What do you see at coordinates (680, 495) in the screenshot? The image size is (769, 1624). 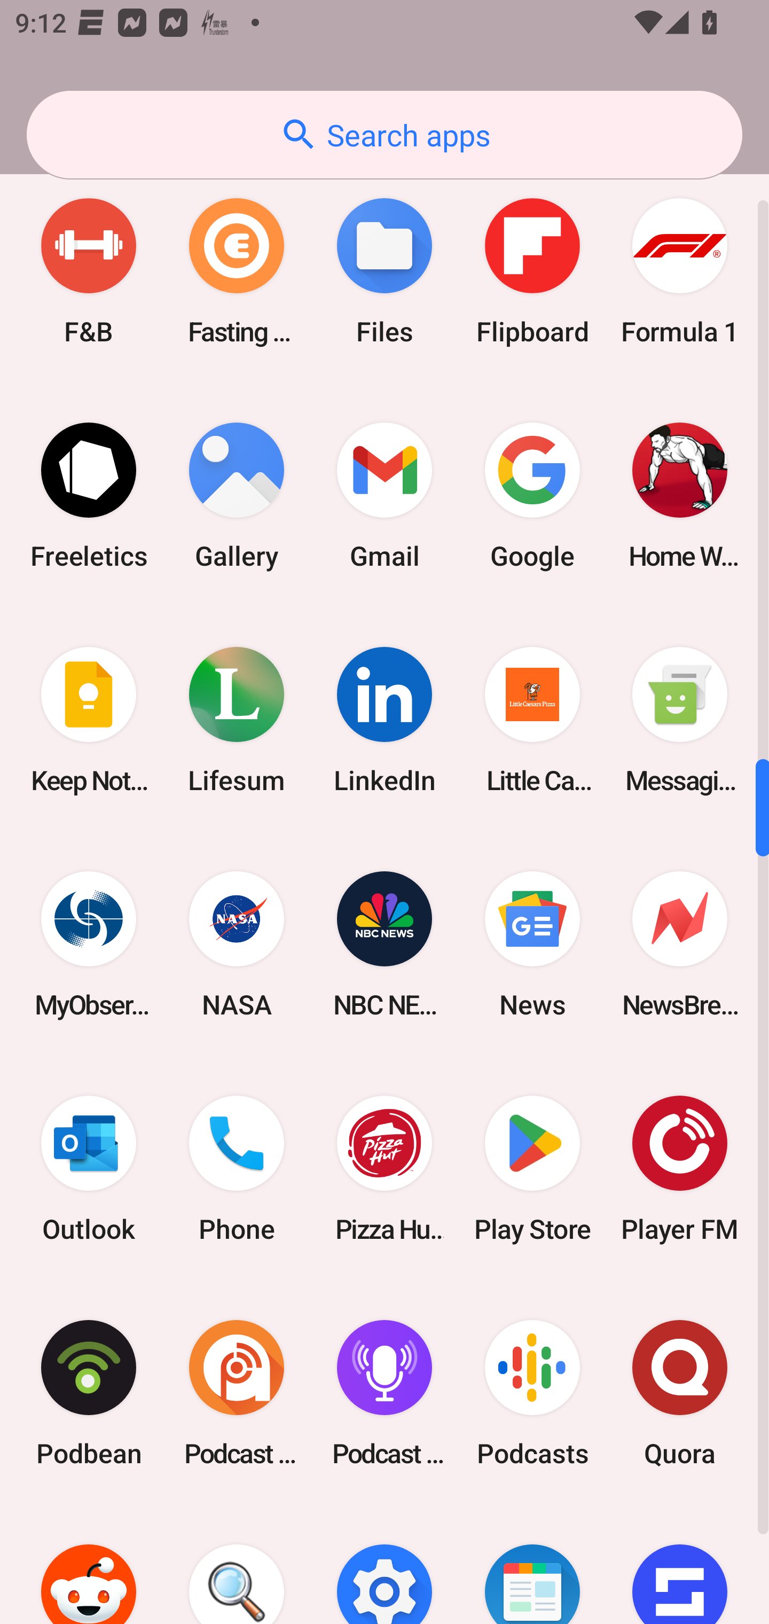 I see `Home Workout` at bounding box center [680, 495].